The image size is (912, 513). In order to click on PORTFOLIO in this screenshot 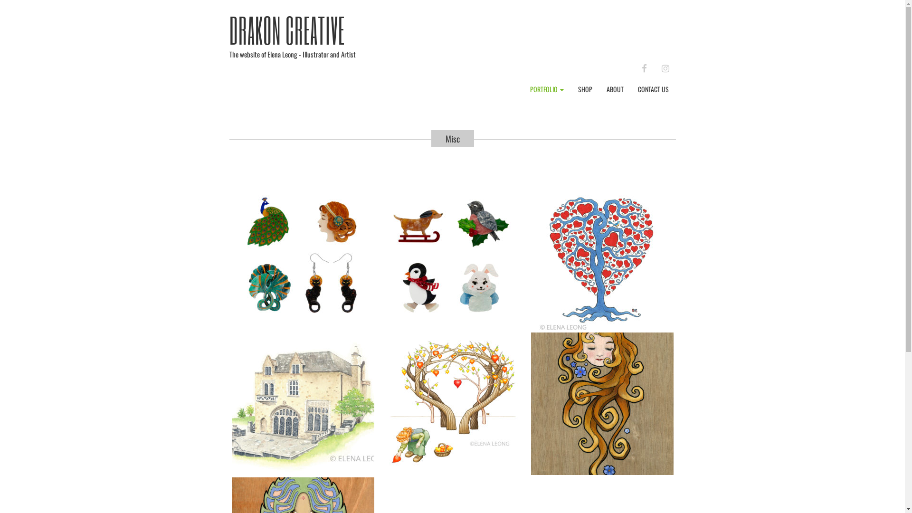, I will do `click(546, 89)`.